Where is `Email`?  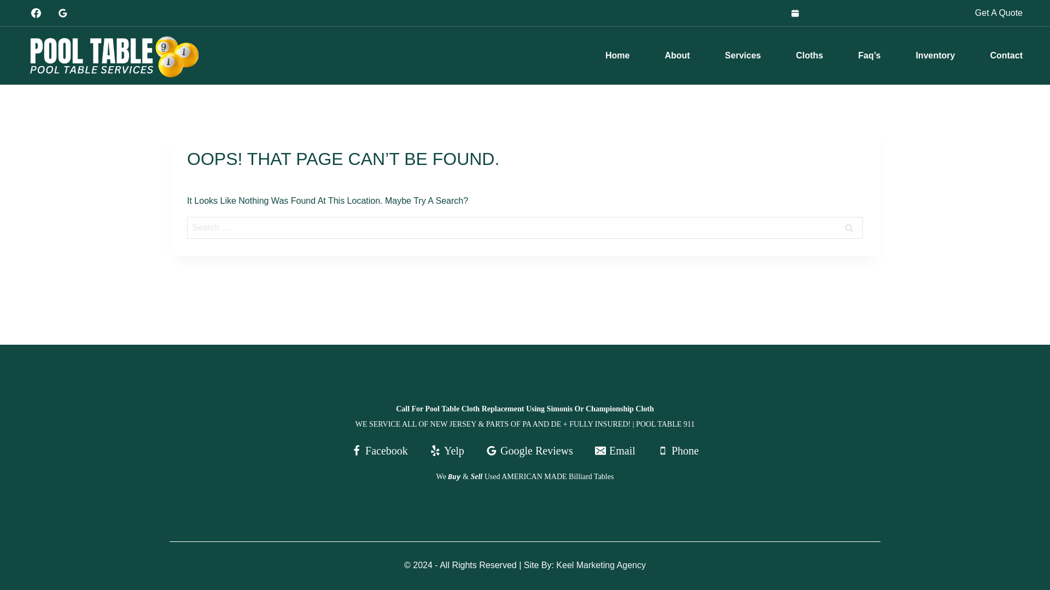 Email is located at coordinates (615, 450).